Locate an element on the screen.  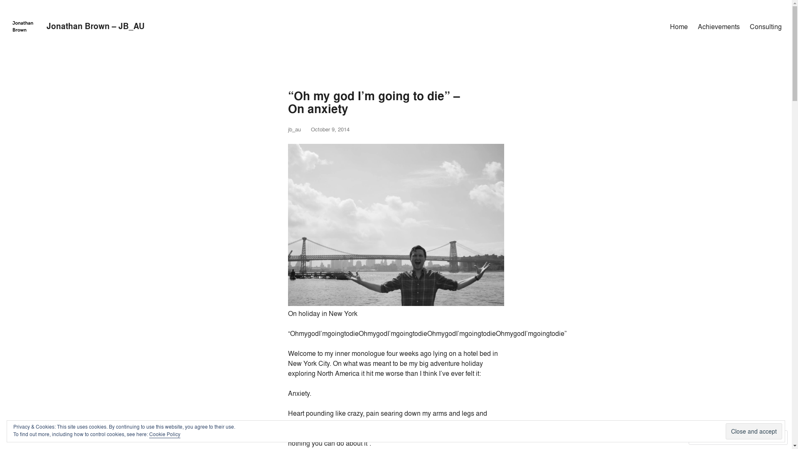
Consulting is located at coordinates (766, 27).